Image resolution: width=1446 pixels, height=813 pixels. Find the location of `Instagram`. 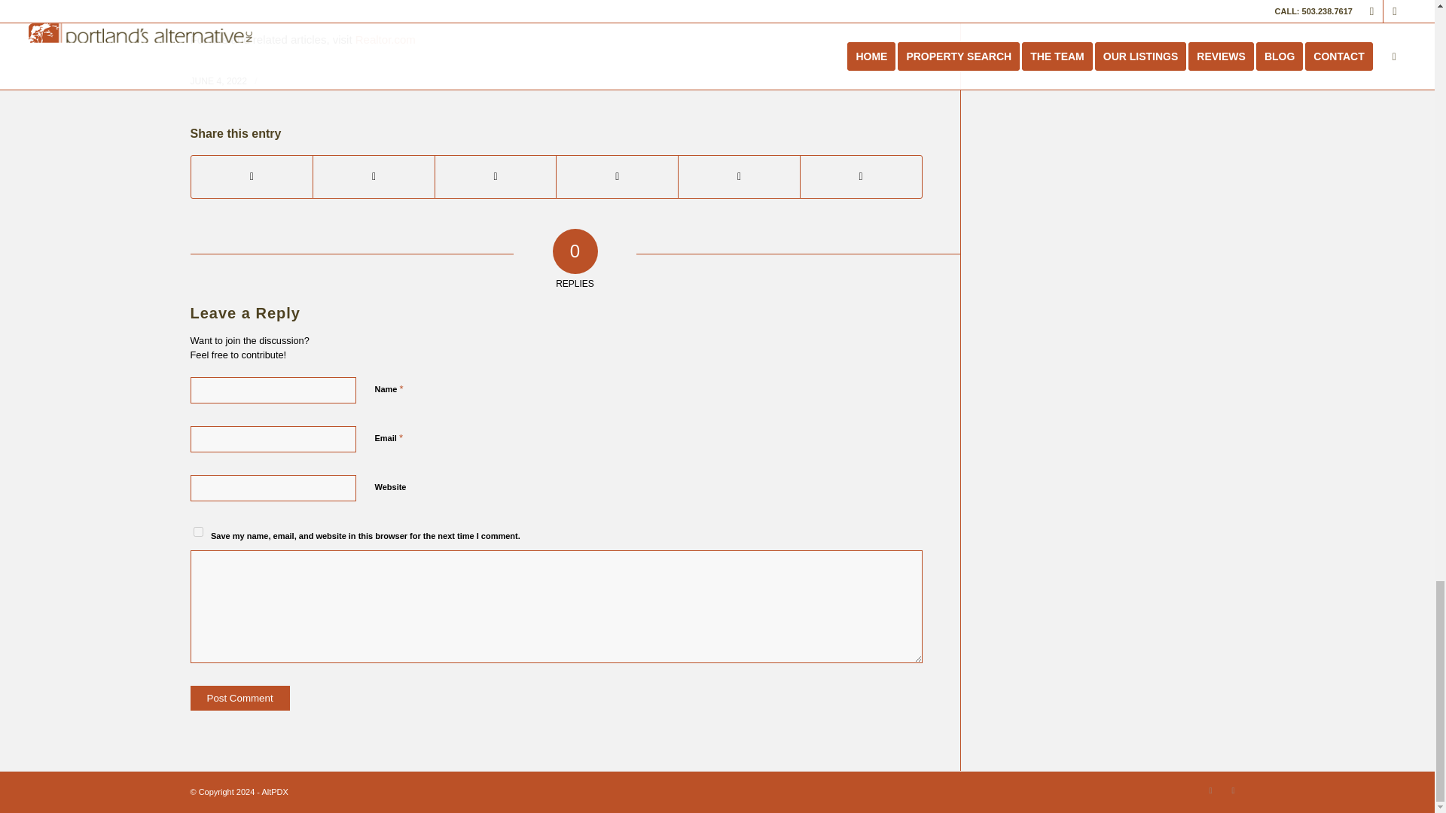

Instagram is located at coordinates (1210, 790).